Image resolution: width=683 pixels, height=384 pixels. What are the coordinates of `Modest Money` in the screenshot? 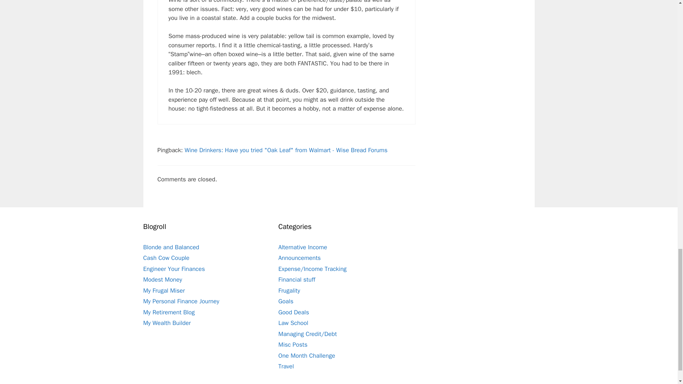 It's located at (162, 279).